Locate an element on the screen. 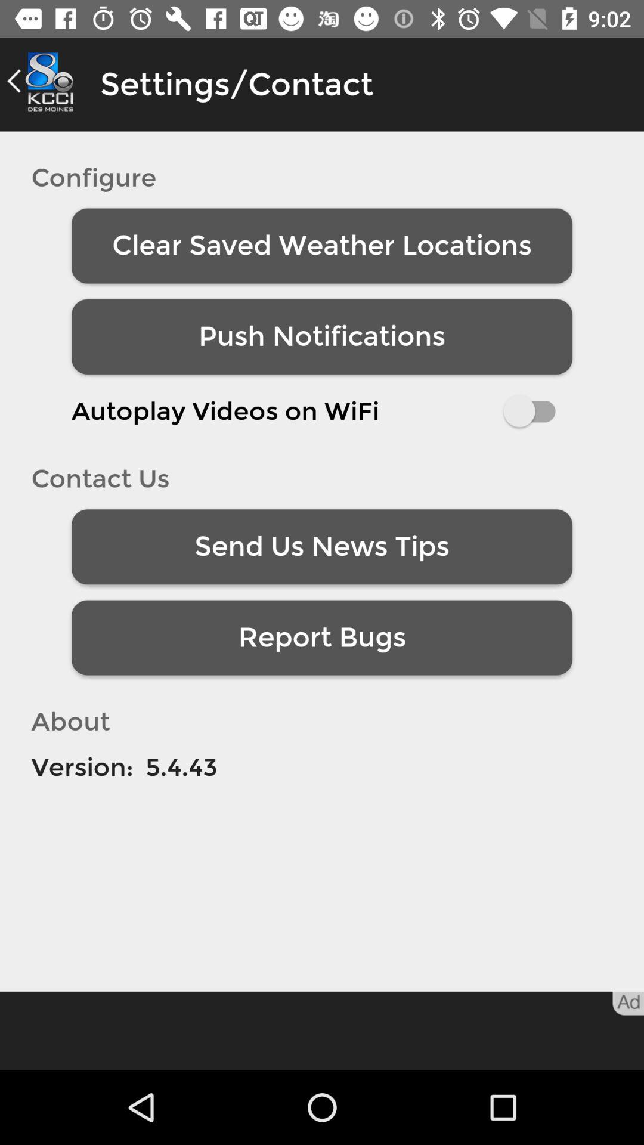 This screenshot has height=1145, width=644. turn off the item below the report bugs icon is located at coordinates (181, 767).